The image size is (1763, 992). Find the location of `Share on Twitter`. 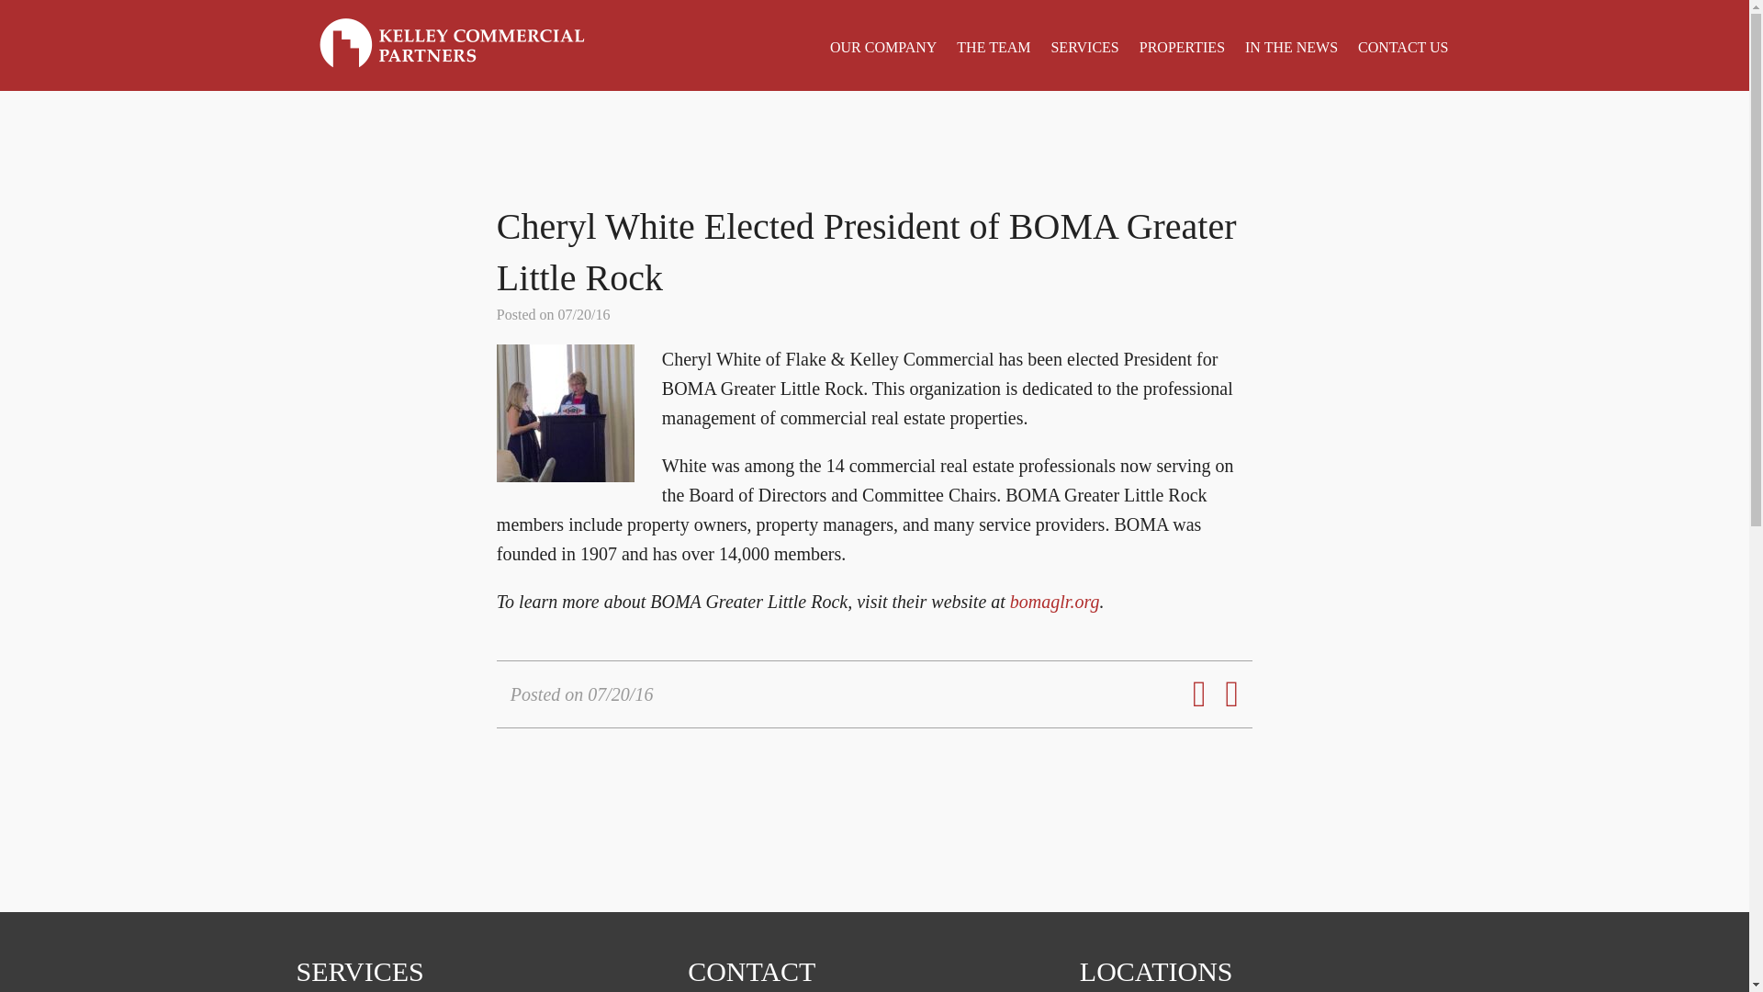

Share on Twitter is located at coordinates (1225, 683).